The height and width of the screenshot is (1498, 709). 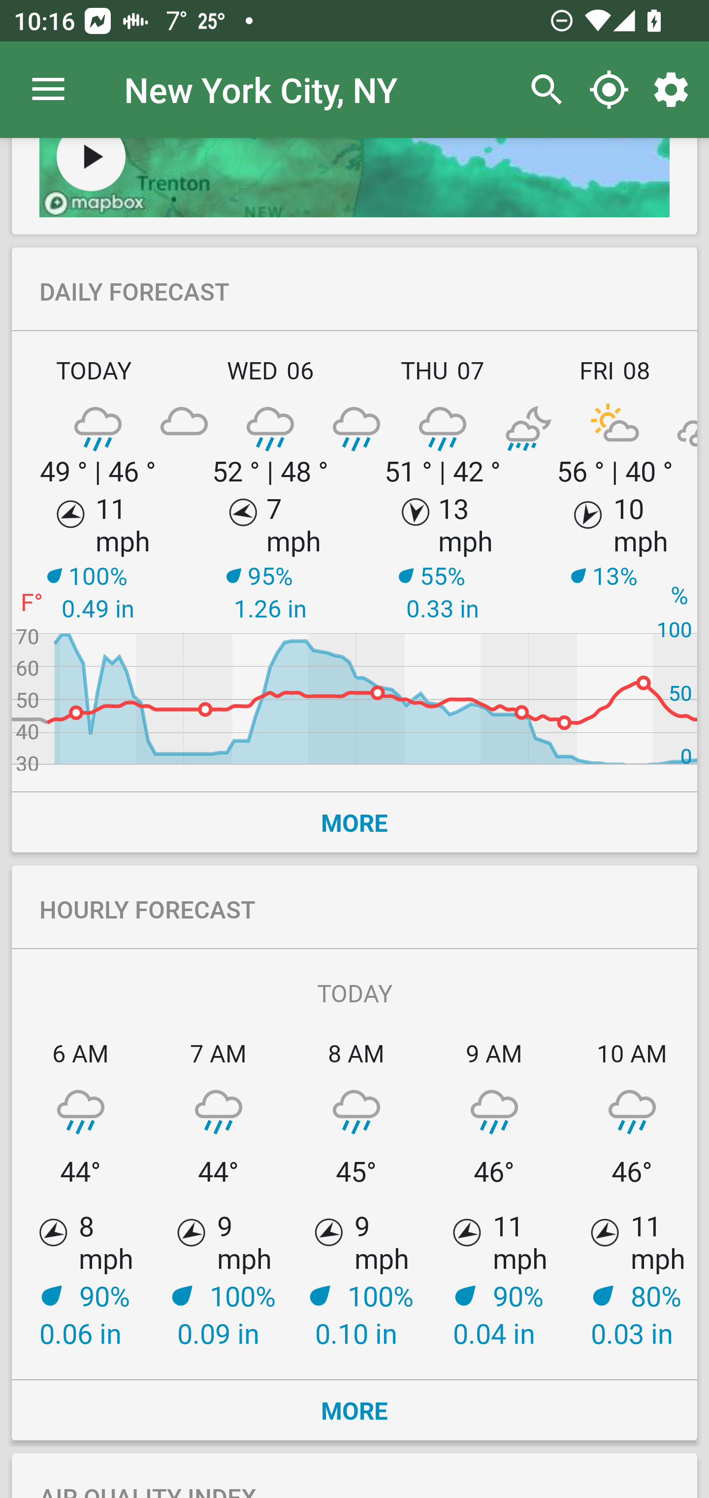 I want to click on THU 07 Showers 51 °  |  42 ° 13
mph 55% 0.33 in, so click(x=443, y=559).